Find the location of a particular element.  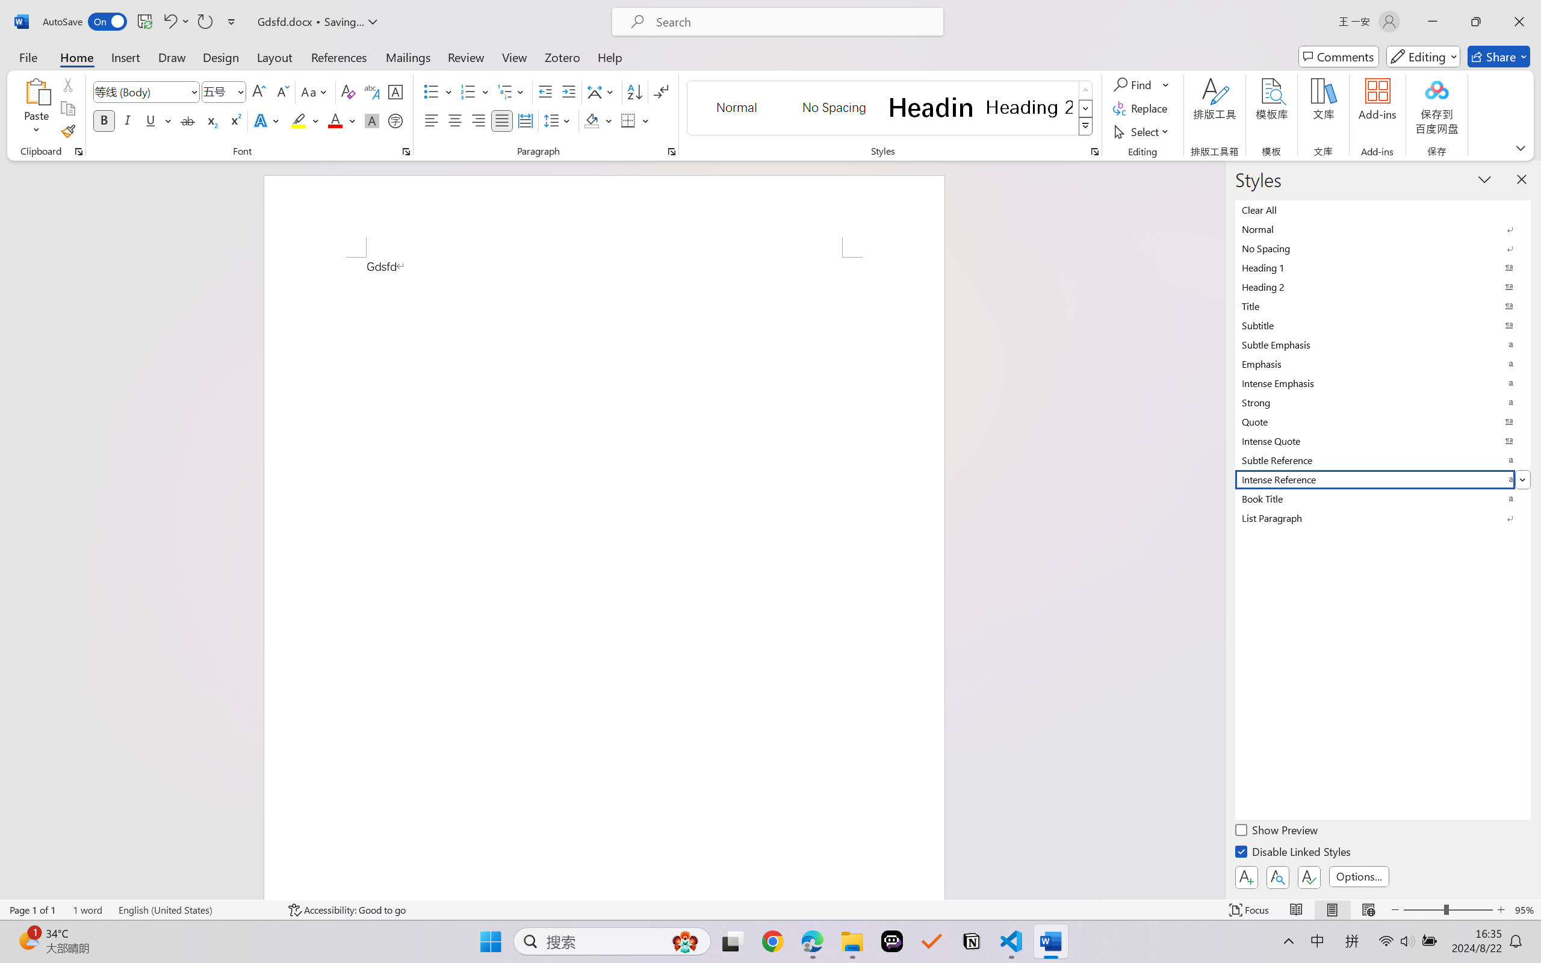

Center is located at coordinates (454, 120).